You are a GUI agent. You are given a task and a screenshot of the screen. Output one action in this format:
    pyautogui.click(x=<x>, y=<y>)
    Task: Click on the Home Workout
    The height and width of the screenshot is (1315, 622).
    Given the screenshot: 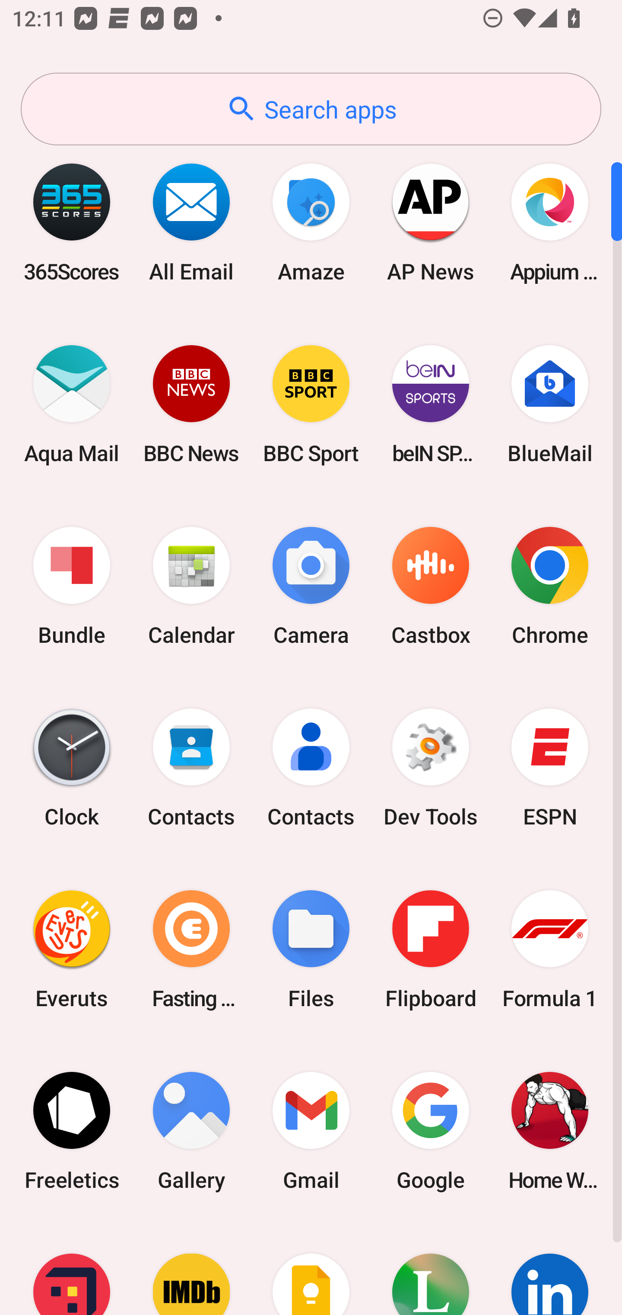 What is the action you would take?
    pyautogui.click(x=550, y=1131)
    